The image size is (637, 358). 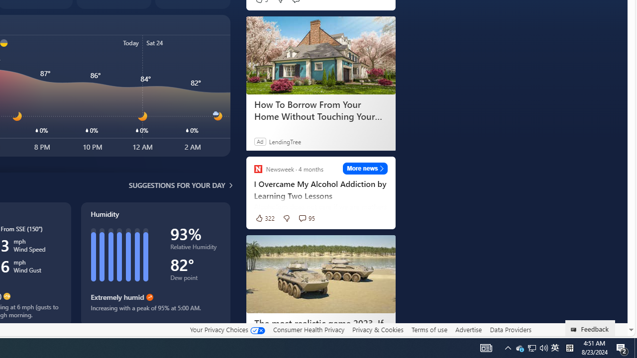 I want to click on Terms of use, so click(x=429, y=330).